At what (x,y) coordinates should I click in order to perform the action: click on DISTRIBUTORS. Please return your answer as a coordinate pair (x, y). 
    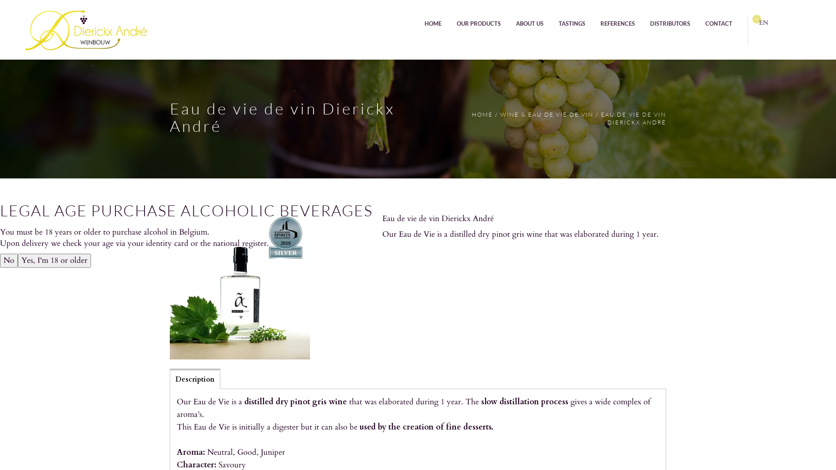
    Looking at the image, I should click on (670, 23).